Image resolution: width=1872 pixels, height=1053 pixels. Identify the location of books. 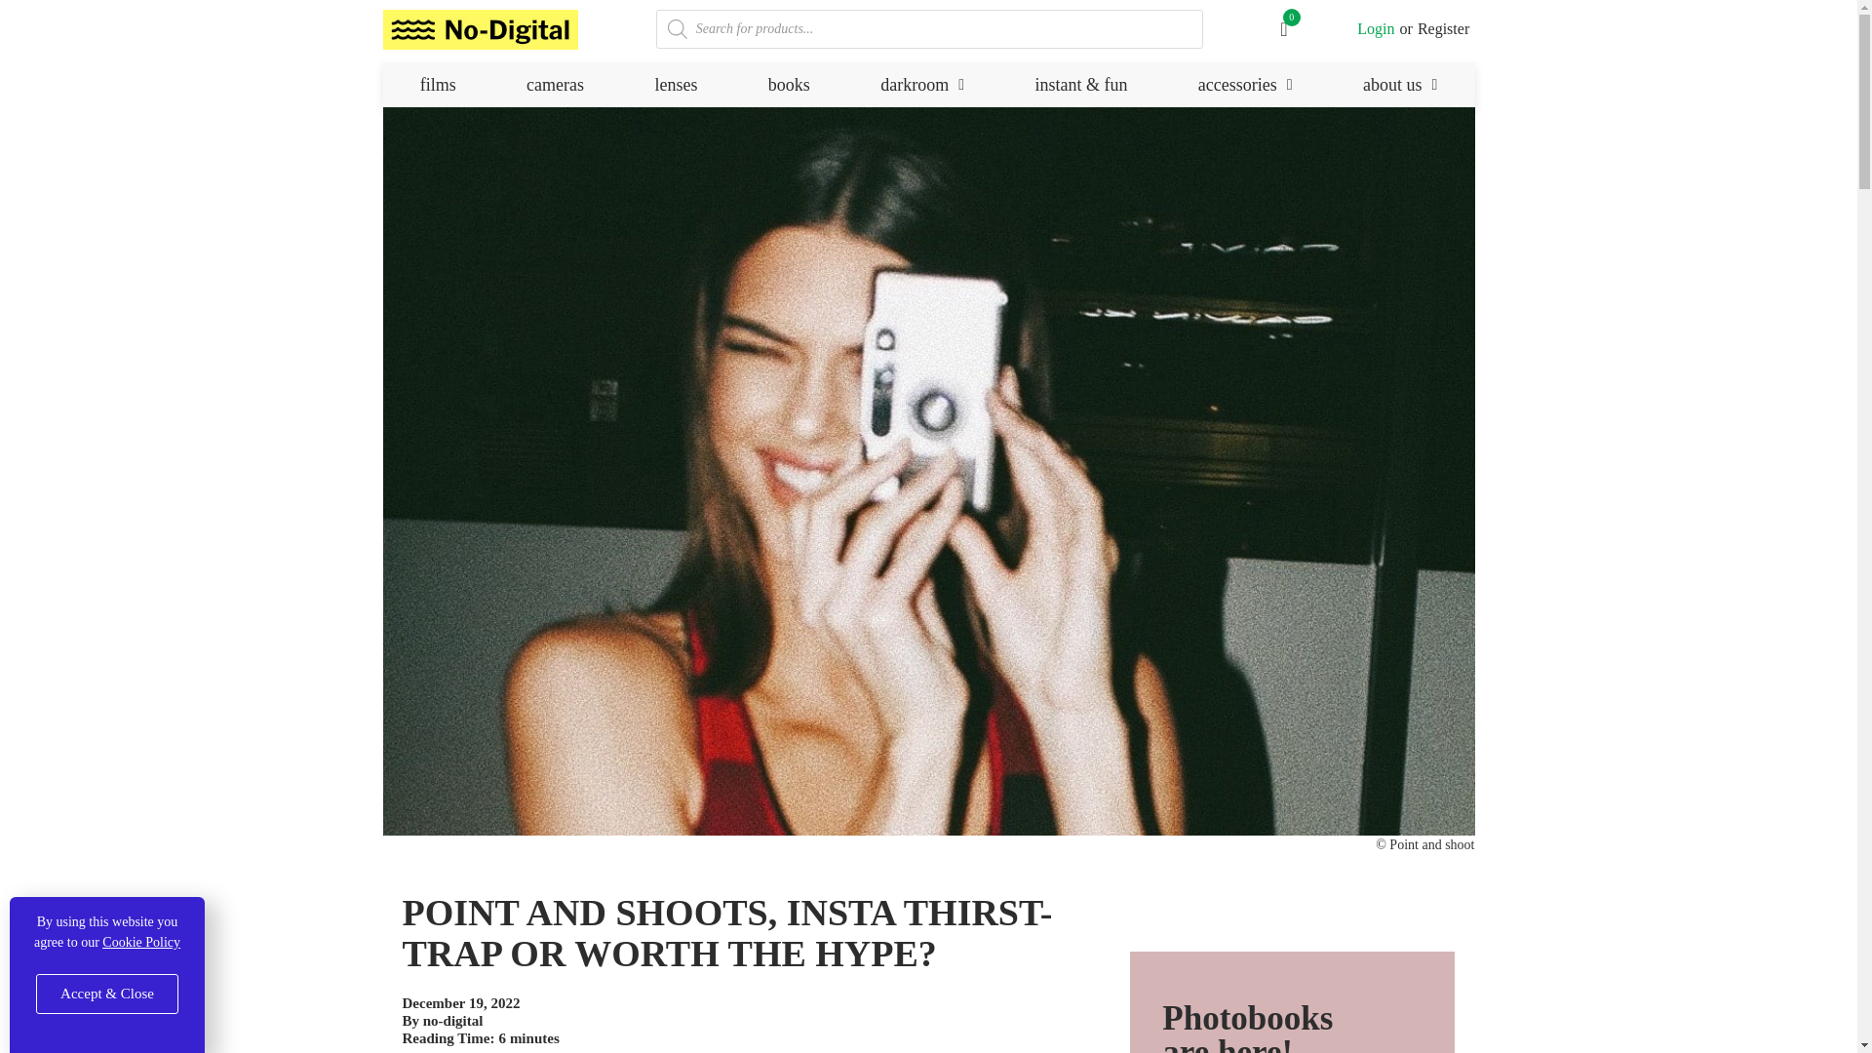
(790, 84).